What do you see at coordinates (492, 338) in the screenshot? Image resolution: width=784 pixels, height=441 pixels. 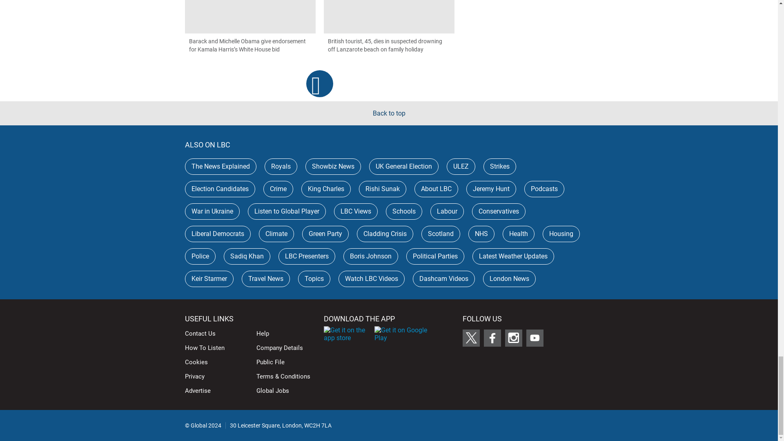 I see `Follow LBC on Facebook` at bounding box center [492, 338].